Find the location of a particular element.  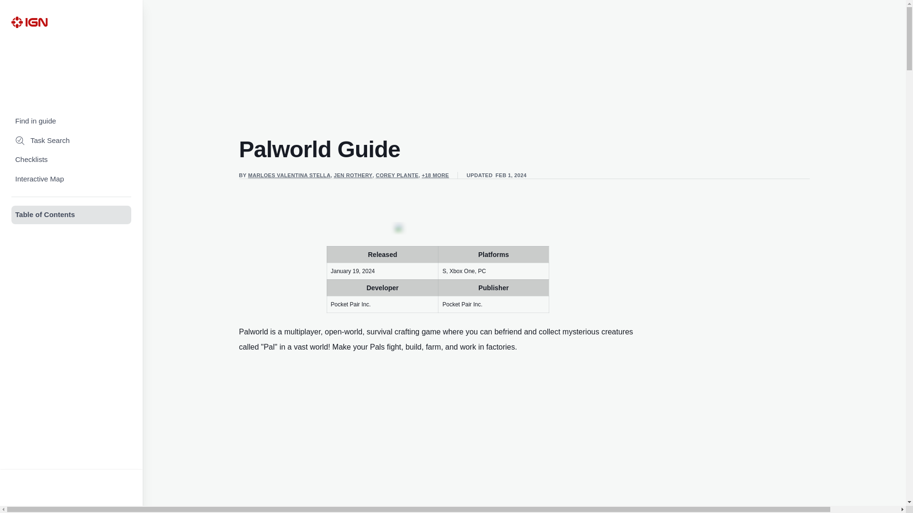

Find in guide is located at coordinates (71, 122).